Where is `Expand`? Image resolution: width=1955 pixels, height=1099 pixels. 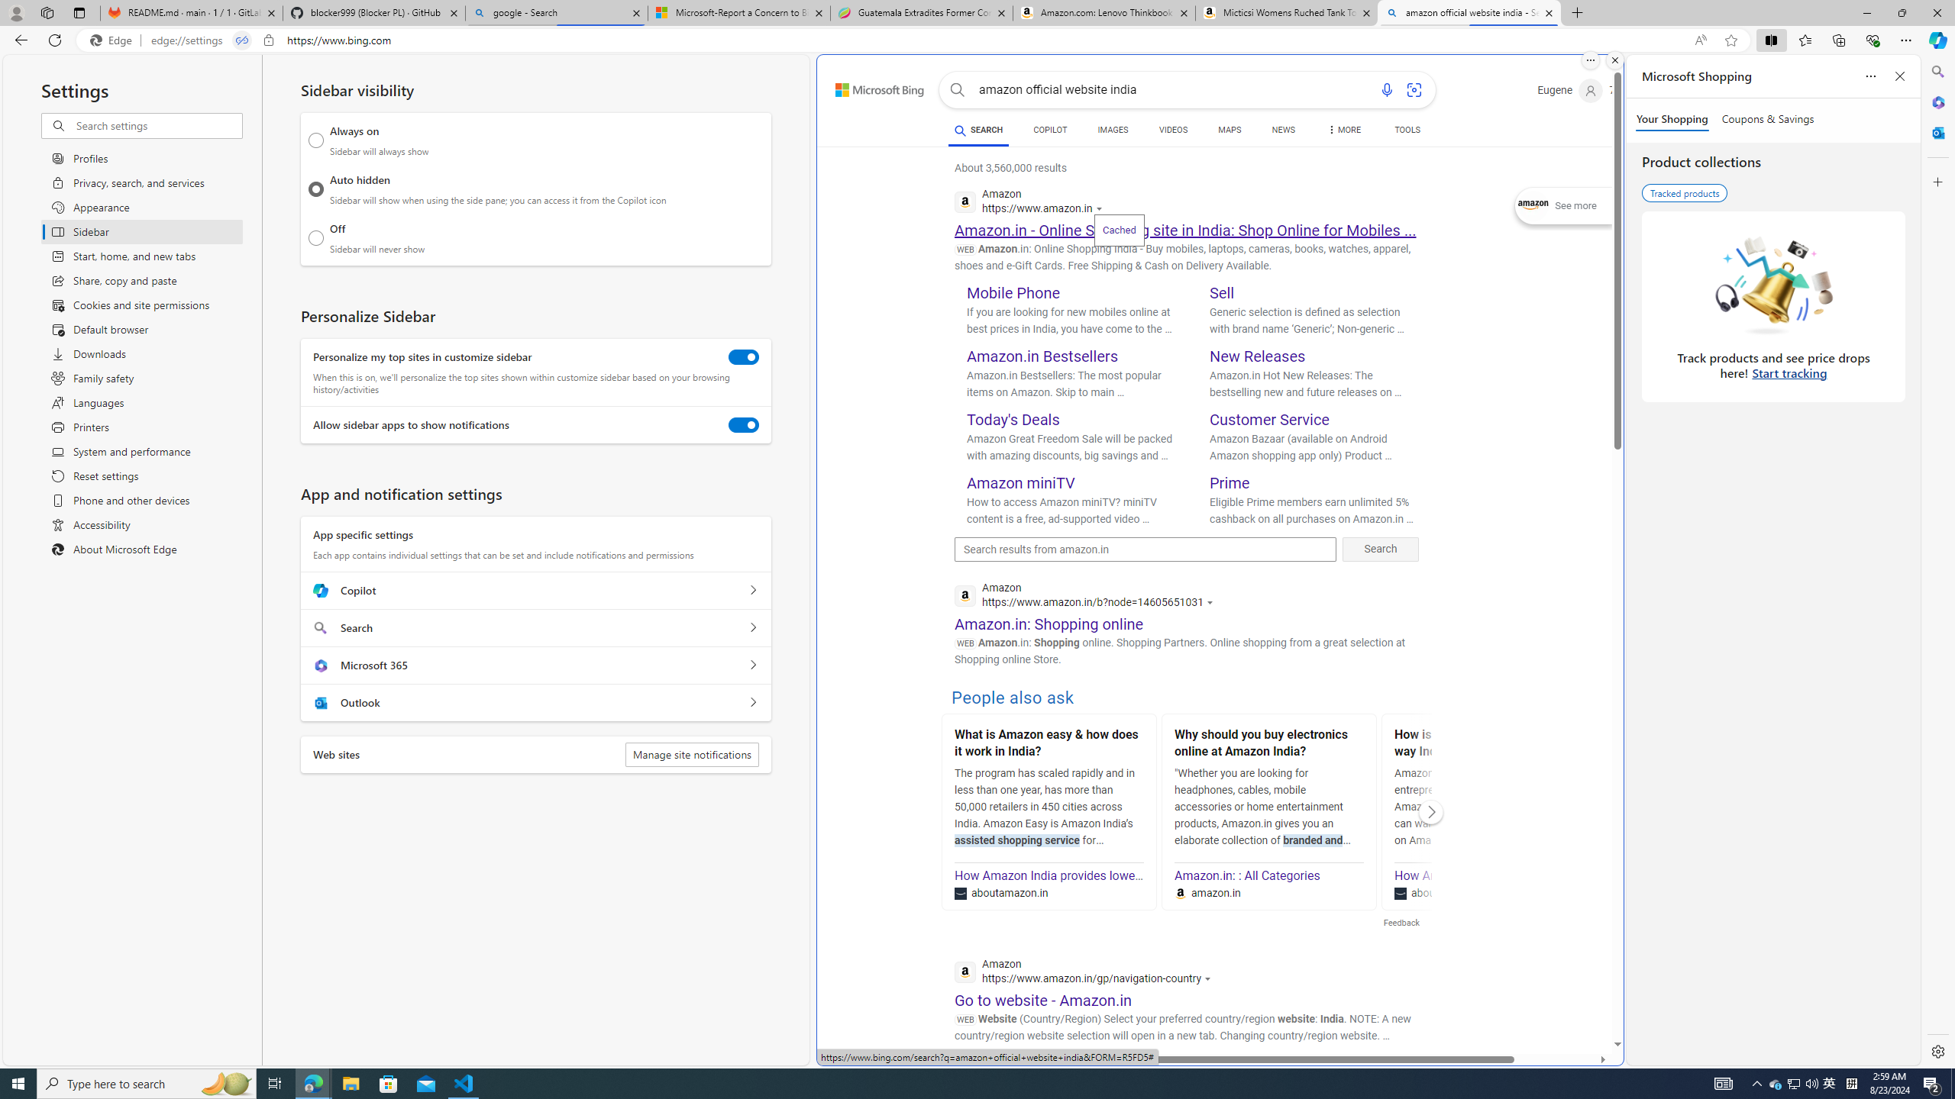 Expand is located at coordinates (1535, 206).